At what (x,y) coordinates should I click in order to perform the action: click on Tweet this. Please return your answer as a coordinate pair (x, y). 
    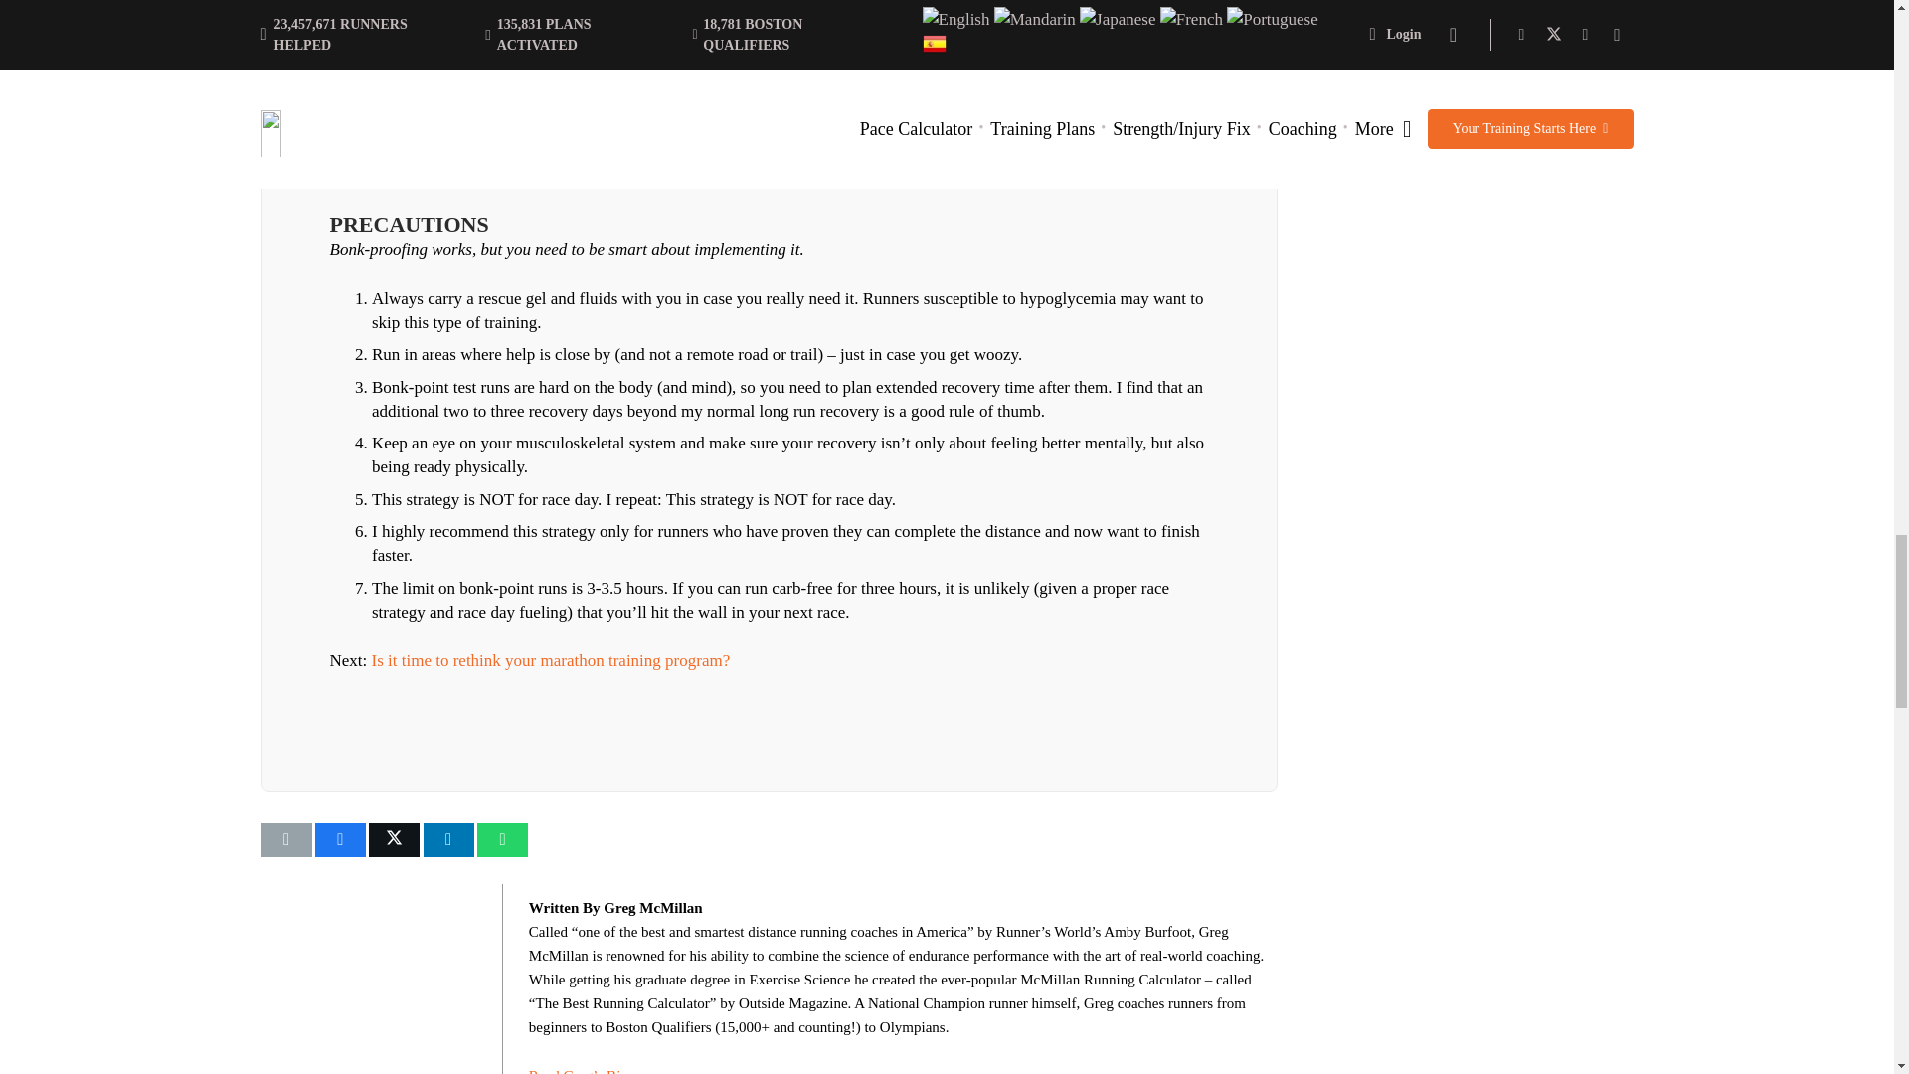
    Looking at the image, I should click on (394, 839).